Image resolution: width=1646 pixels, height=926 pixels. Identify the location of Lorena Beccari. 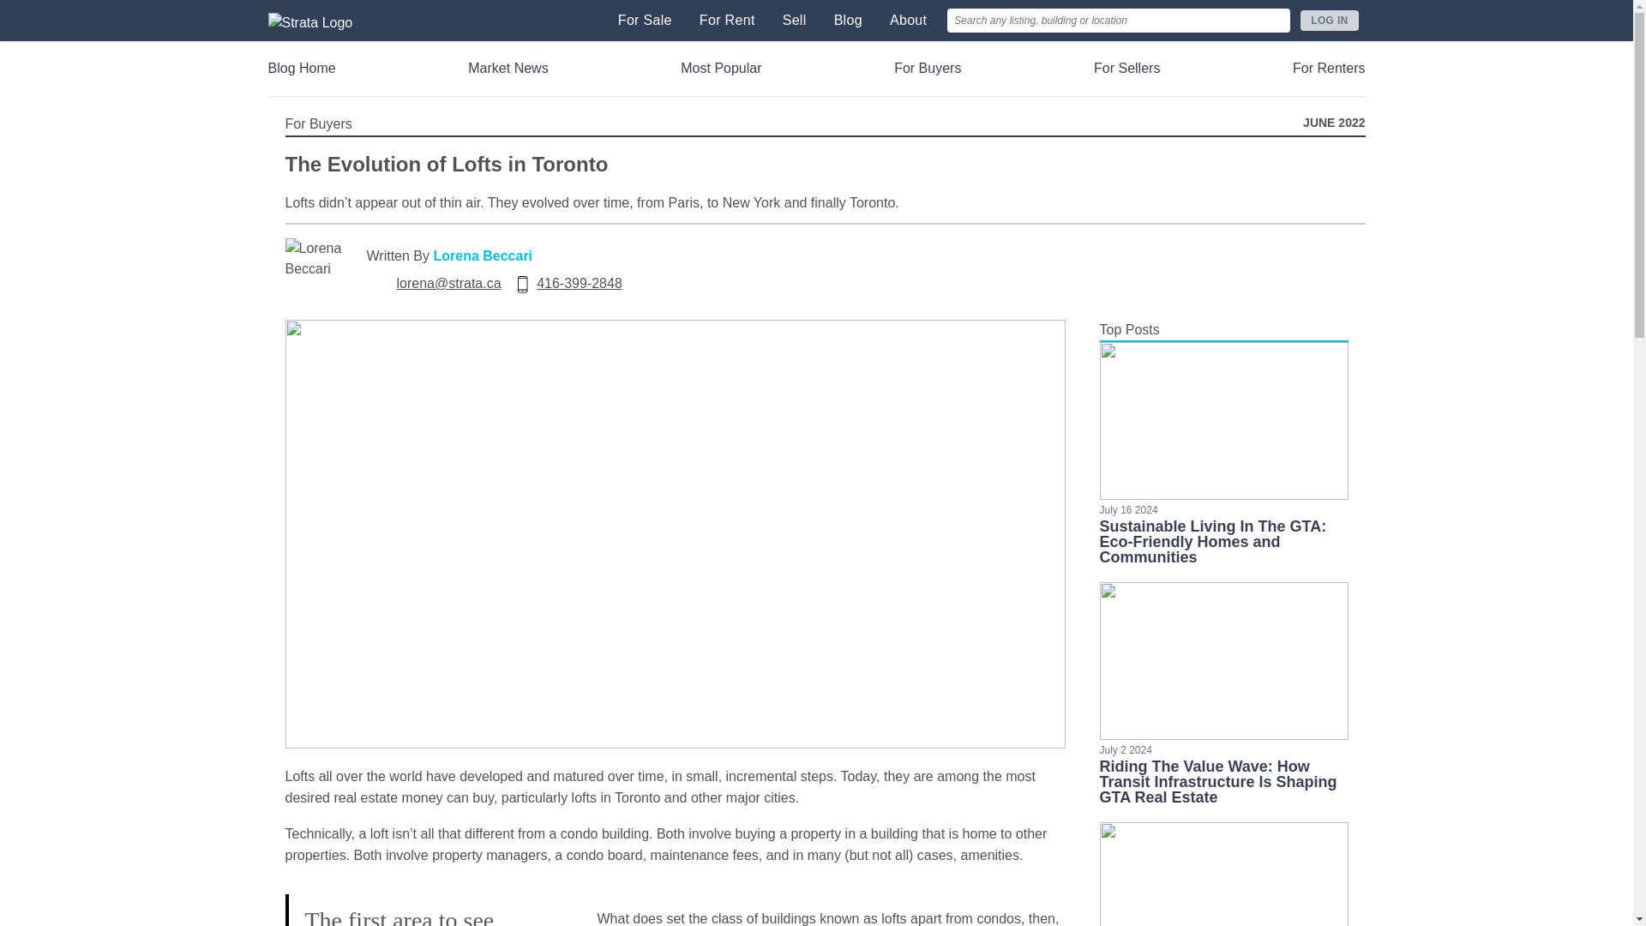
(482, 256).